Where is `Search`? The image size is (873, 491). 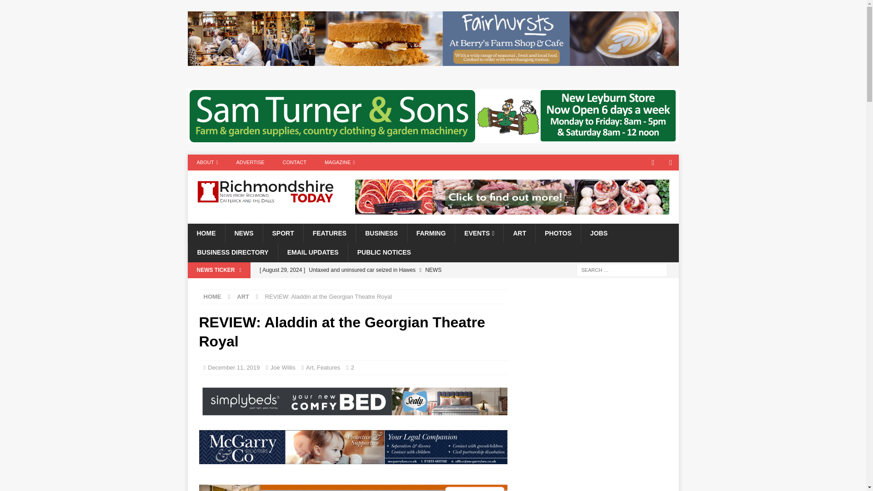 Search is located at coordinates (34, 7).